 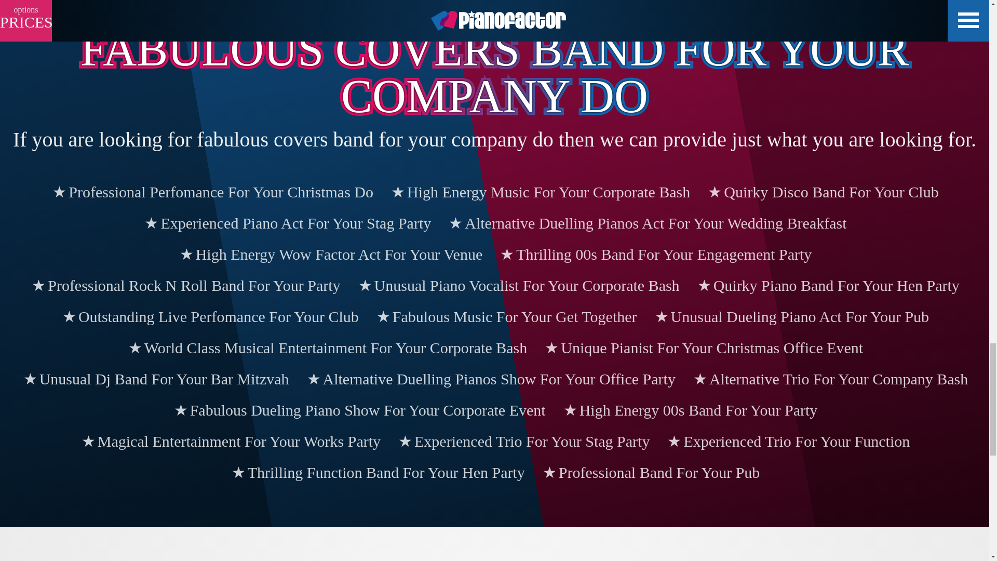 I want to click on Experienced Piano Act For Your Stag Party, so click(x=287, y=223).